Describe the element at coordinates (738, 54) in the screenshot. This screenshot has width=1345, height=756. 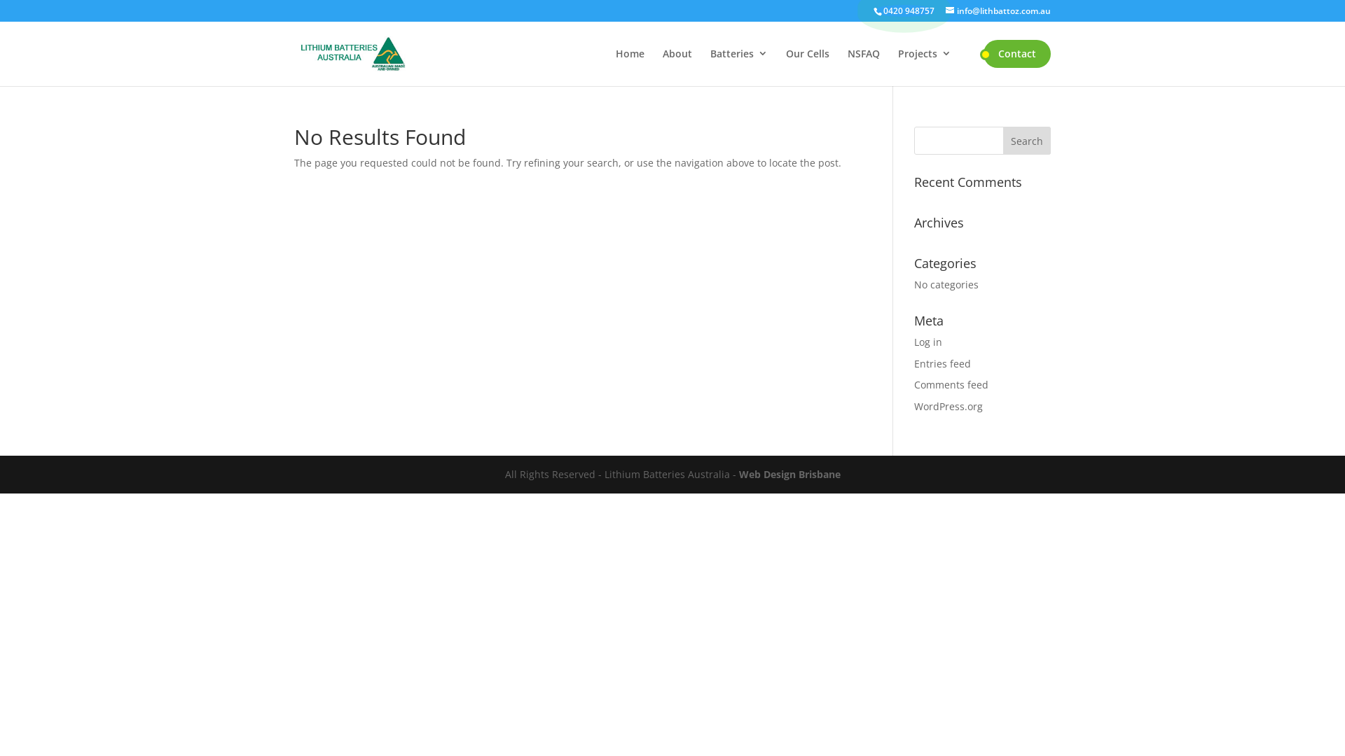
I see `Batteries` at that location.